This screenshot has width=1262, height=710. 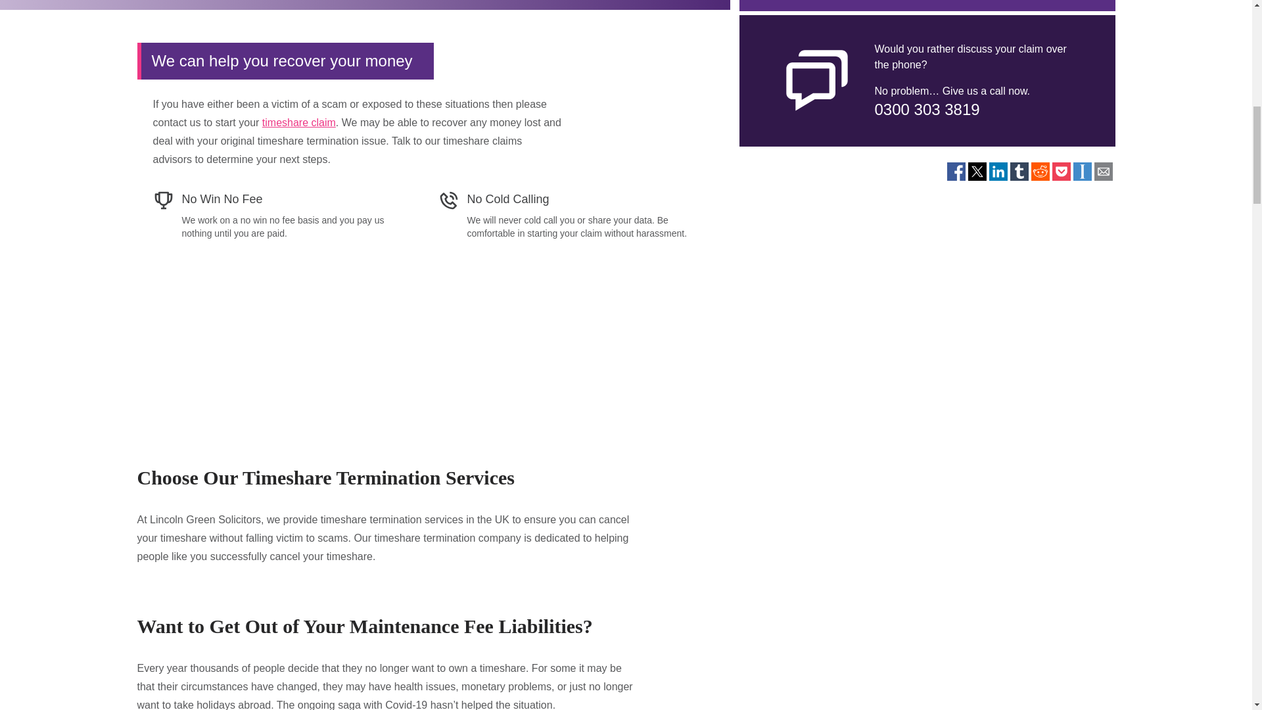 What do you see at coordinates (977, 172) in the screenshot?
I see `Share on X` at bounding box center [977, 172].